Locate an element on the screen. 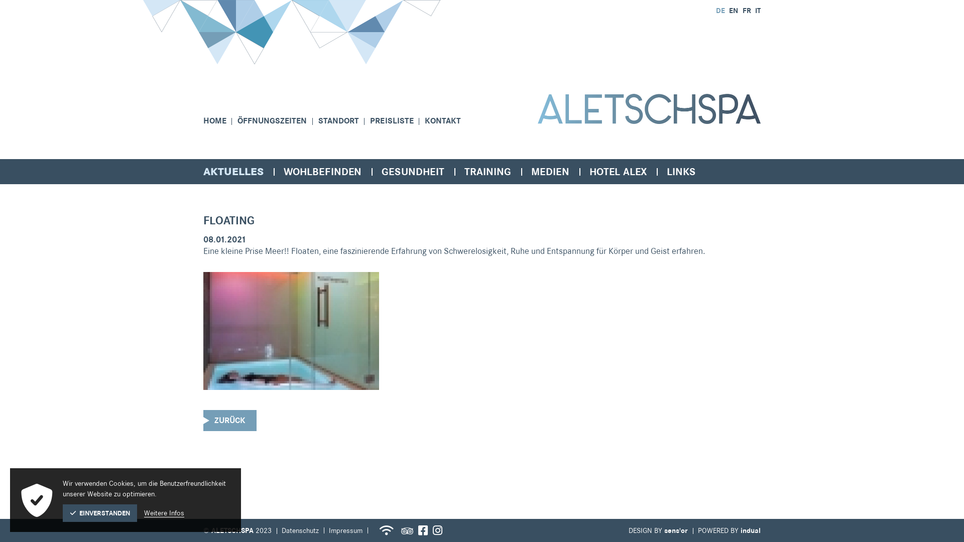  PREISLISTE is located at coordinates (398, 120).